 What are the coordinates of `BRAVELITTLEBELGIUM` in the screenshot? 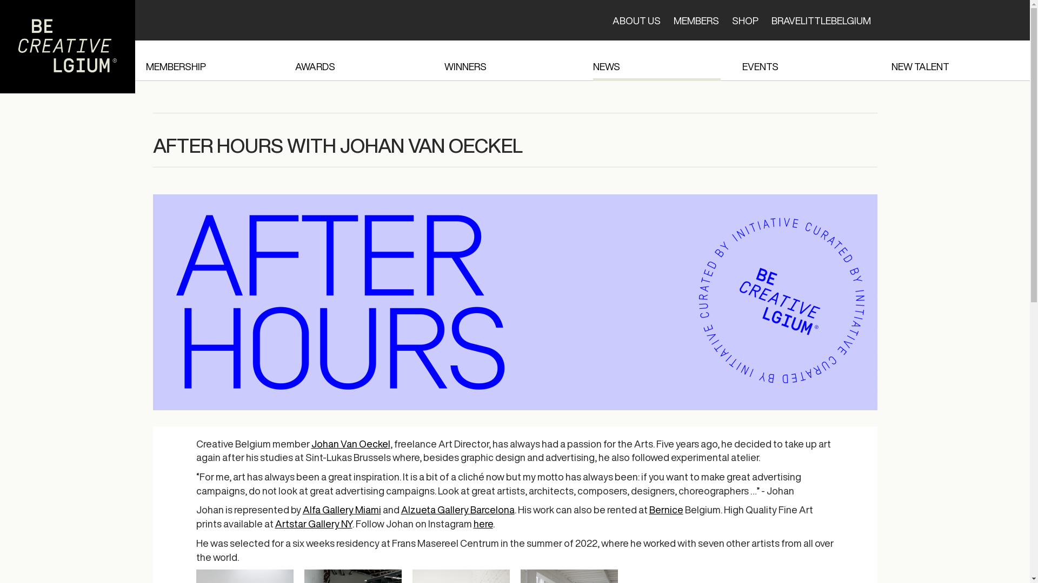 It's located at (821, 21).